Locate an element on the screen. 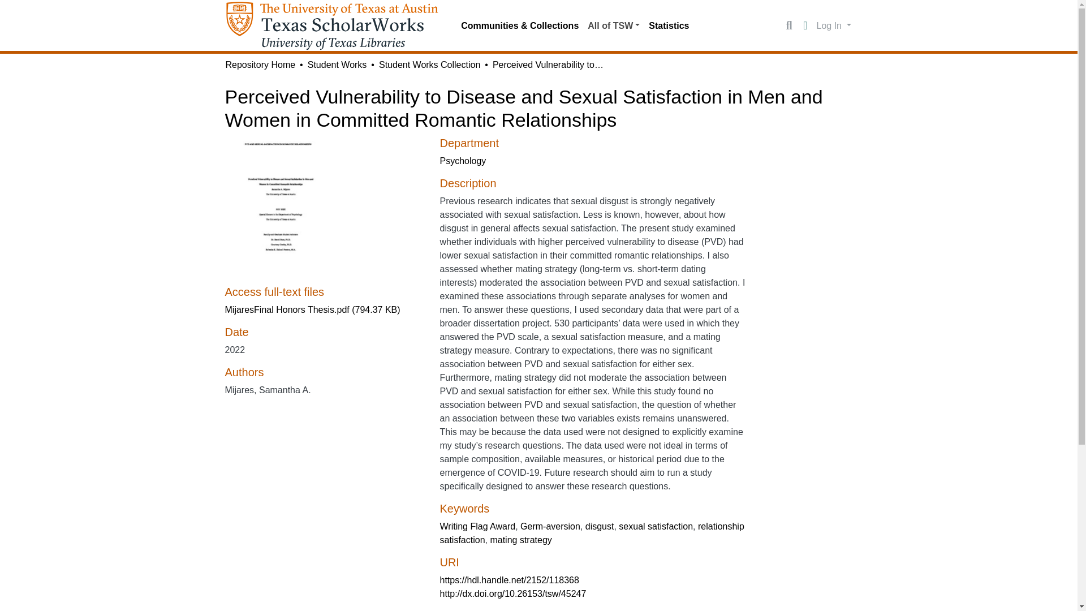  Student Works Collection is located at coordinates (429, 64).